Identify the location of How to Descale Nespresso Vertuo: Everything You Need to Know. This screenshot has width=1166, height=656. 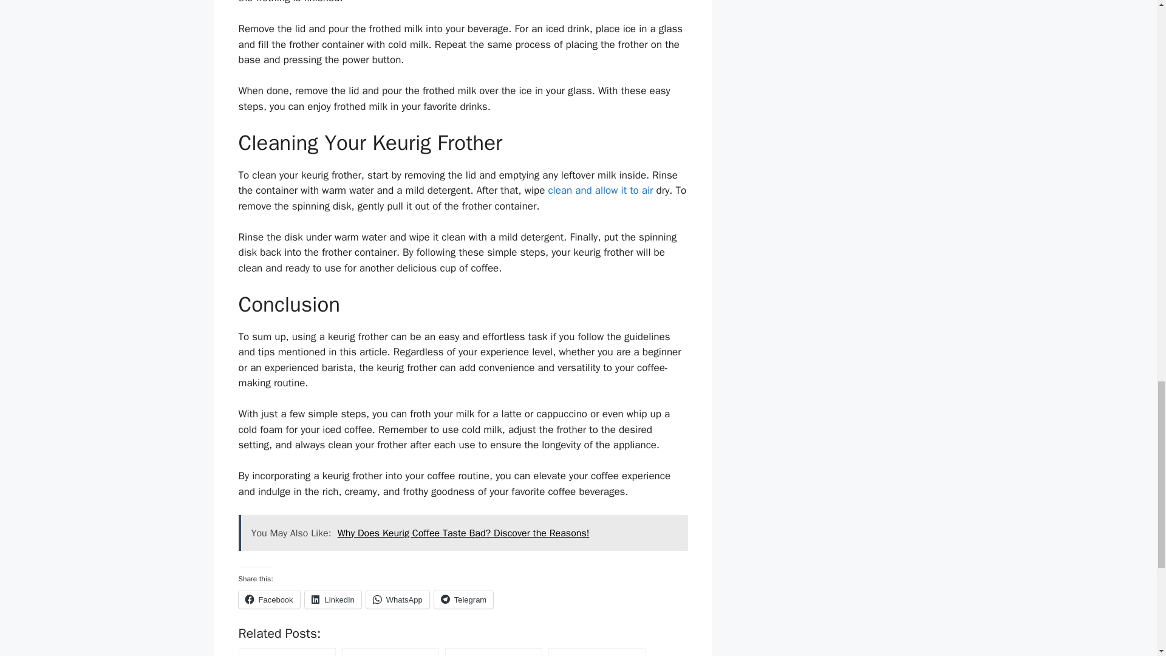
(493, 651).